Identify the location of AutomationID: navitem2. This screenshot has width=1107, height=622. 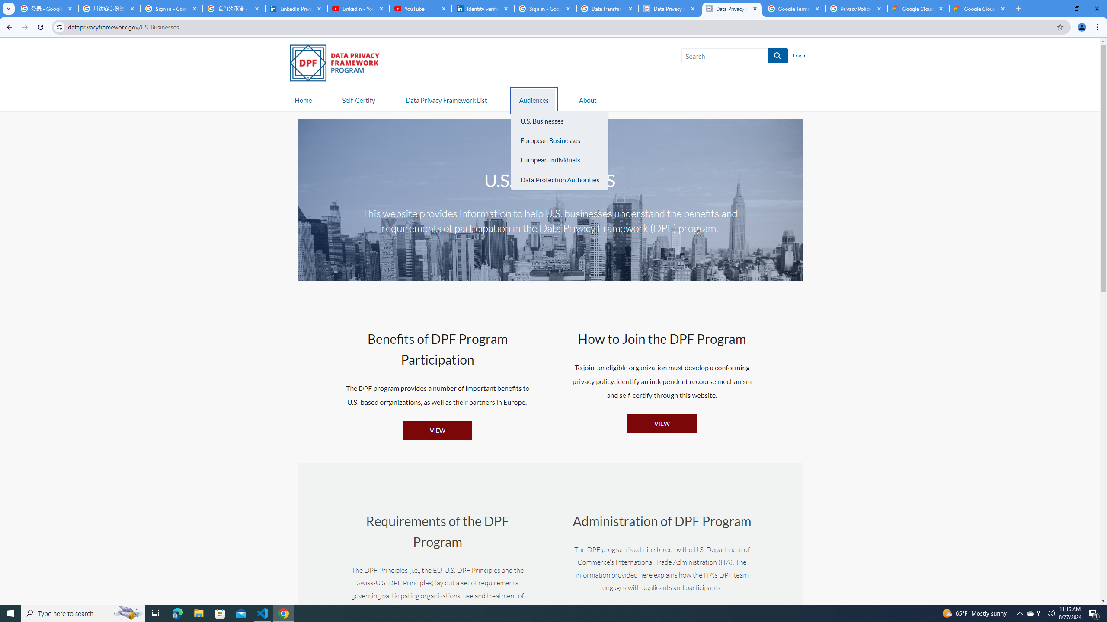
(588, 99).